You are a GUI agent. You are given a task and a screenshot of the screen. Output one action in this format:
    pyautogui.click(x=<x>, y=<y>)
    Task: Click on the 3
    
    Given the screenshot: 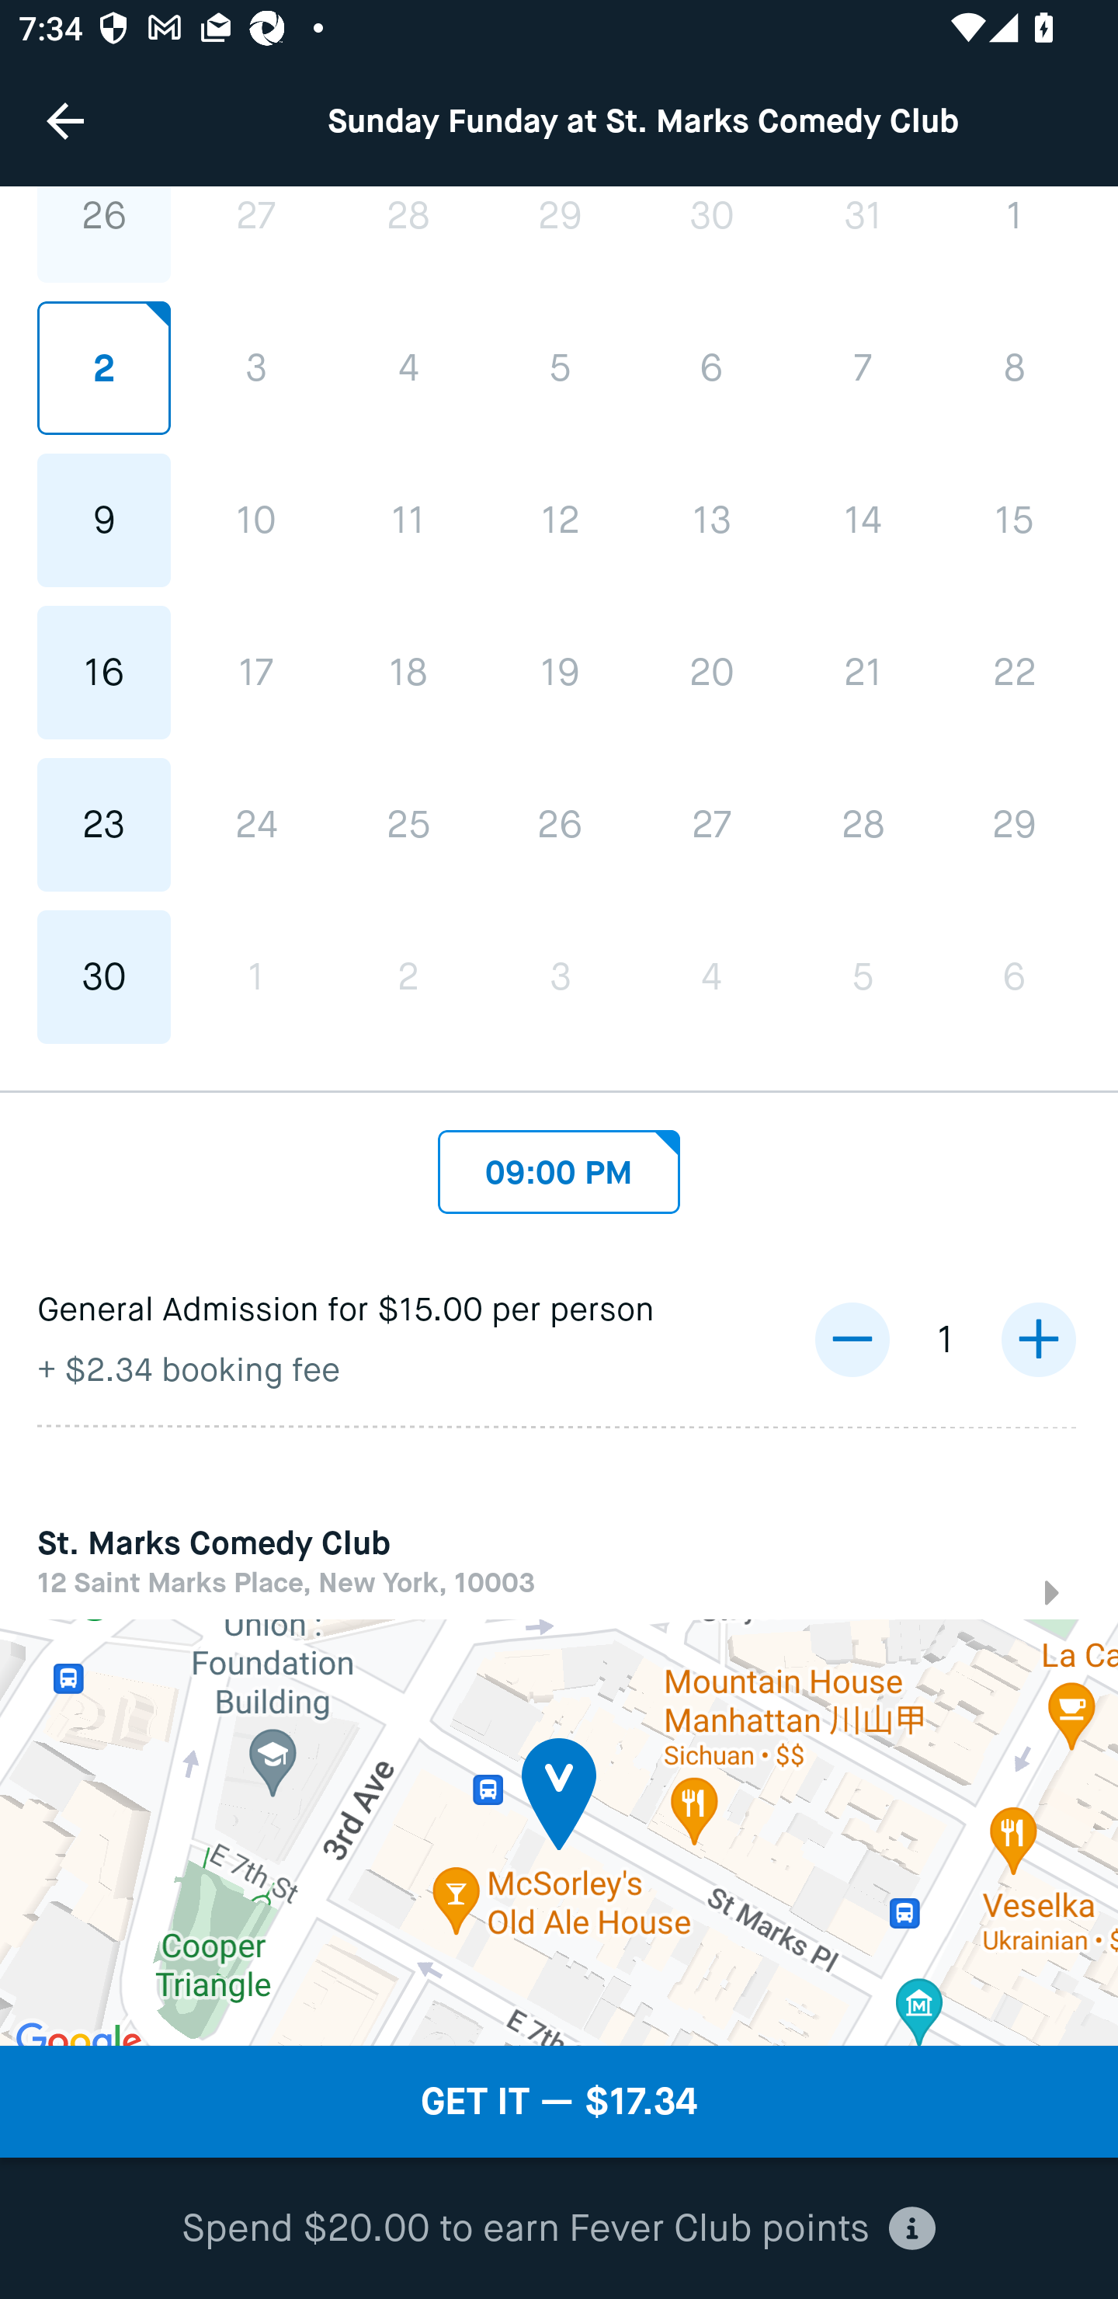 What is the action you would take?
    pyautogui.click(x=560, y=977)
    